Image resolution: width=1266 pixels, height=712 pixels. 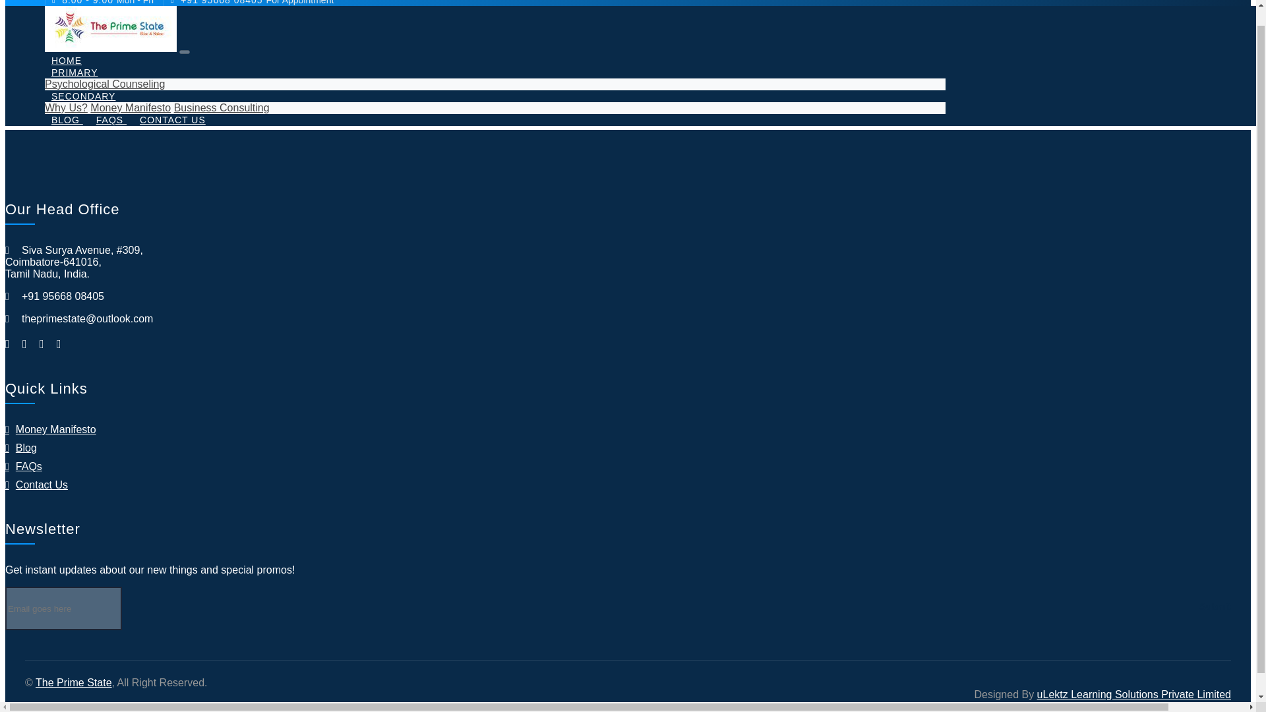 I want to click on Secondary, so click(x=83, y=96).